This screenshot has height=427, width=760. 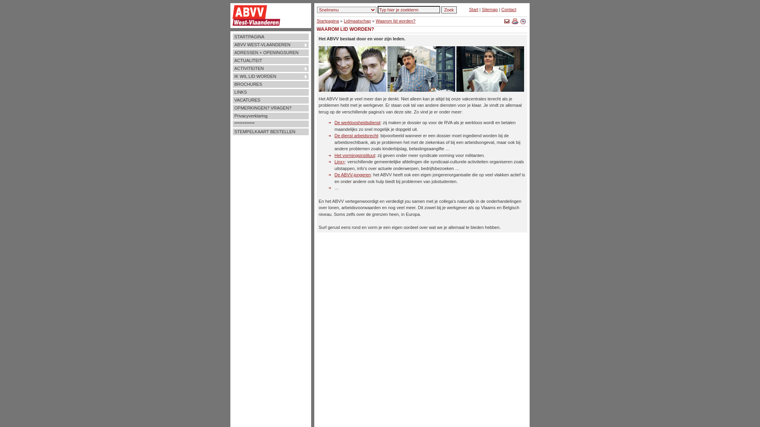 I want to click on ************, so click(x=271, y=124).